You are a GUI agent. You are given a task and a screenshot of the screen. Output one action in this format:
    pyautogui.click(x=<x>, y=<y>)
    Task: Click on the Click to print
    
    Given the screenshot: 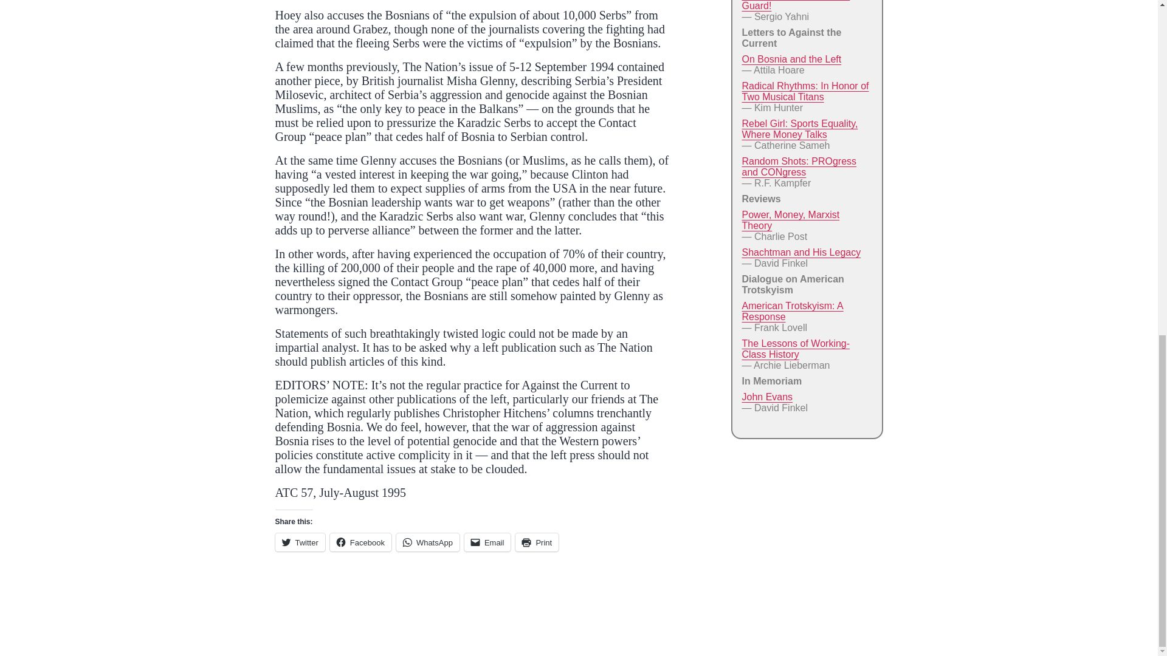 What is the action you would take?
    pyautogui.click(x=537, y=542)
    